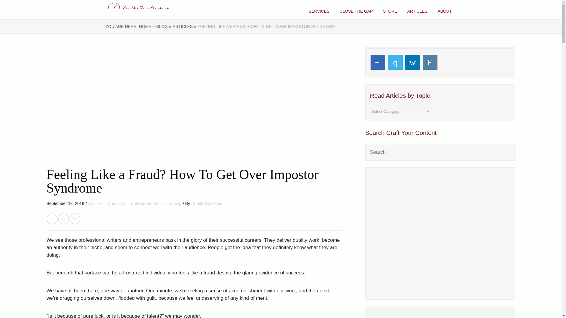 The width and height of the screenshot is (566, 318). I want to click on CLOSE THE GAP, so click(356, 11).